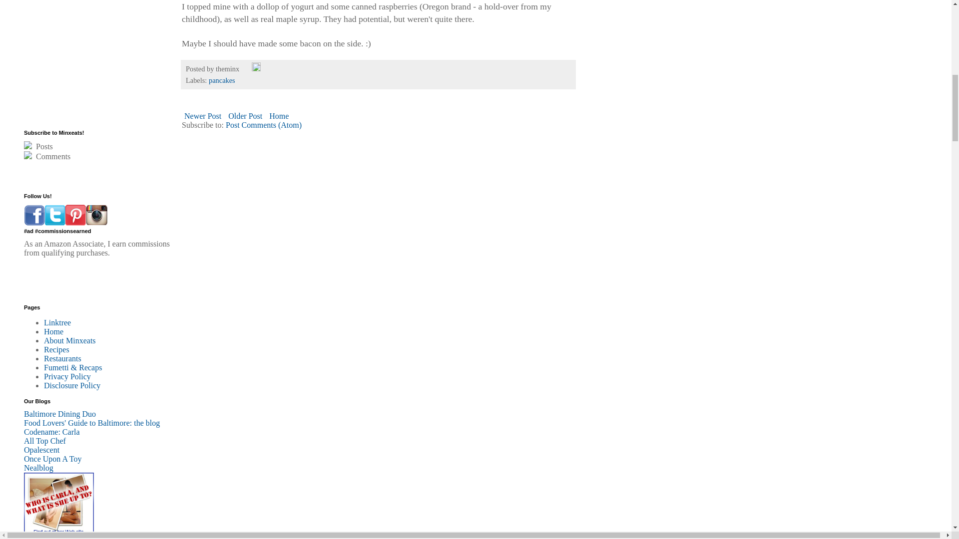 This screenshot has height=539, width=959. I want to click on Linktree, so click(57, 322).